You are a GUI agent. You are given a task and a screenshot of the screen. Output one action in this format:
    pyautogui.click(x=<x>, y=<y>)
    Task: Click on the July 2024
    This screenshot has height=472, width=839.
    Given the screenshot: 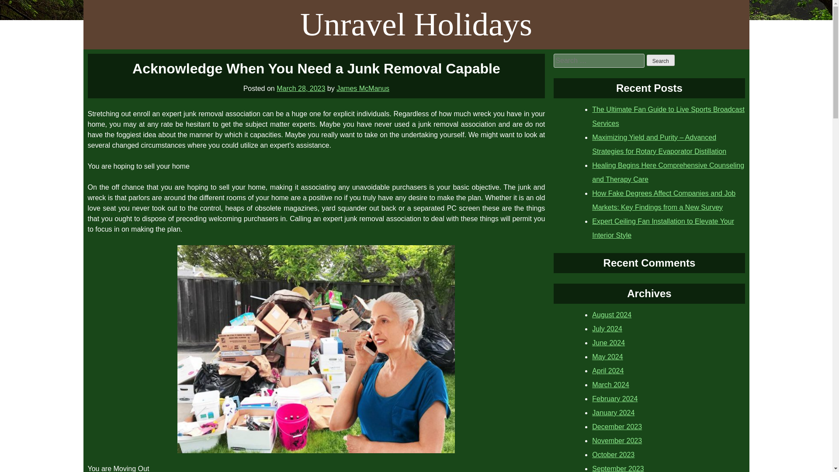 What is the action you would take?
    pyautogui.click(x=607, y=329)
    